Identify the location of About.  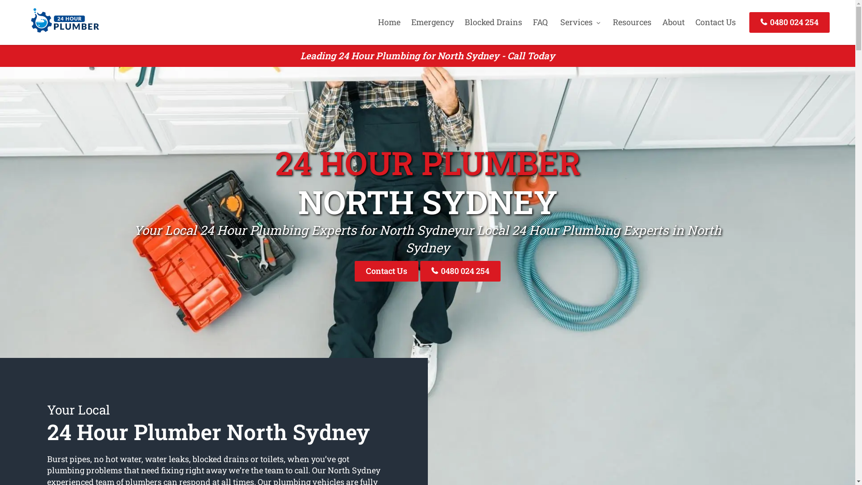
(673, 22).